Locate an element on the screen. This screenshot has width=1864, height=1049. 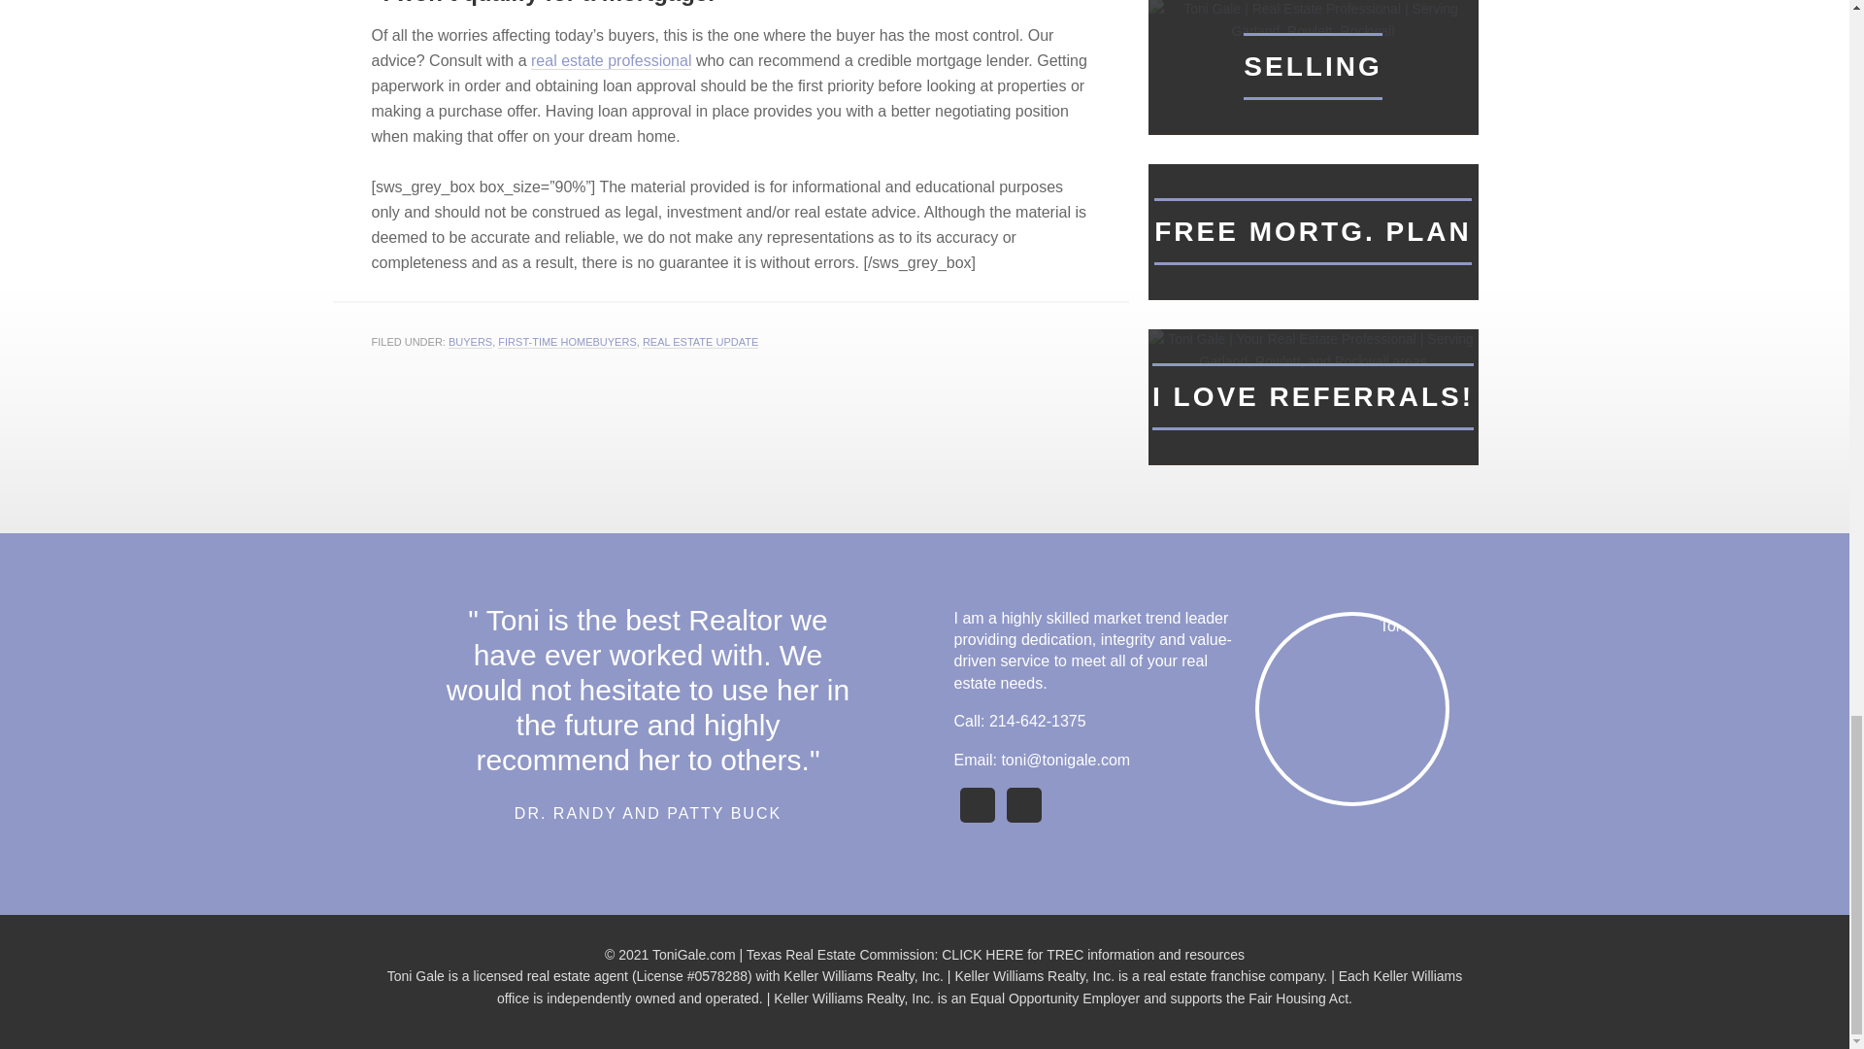
Do I Really Need A Real Estate Agent? is located at coordinates (612, 61).